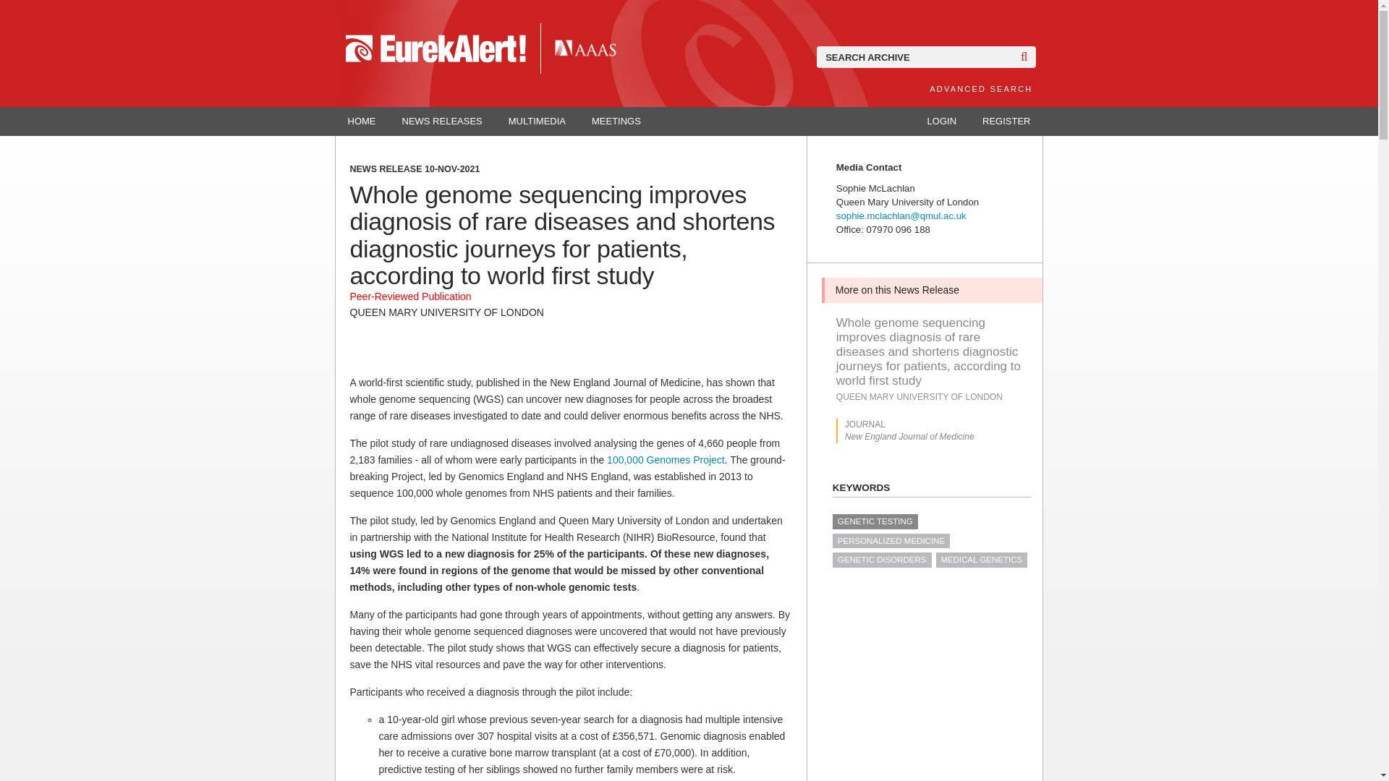 Image resolution: width=1389 pixels, height=781 pixels. What do you see at coordinates (537, 121) in the screenshot?
I see `MULTIMEDIA` at bounding box center [537, 121].